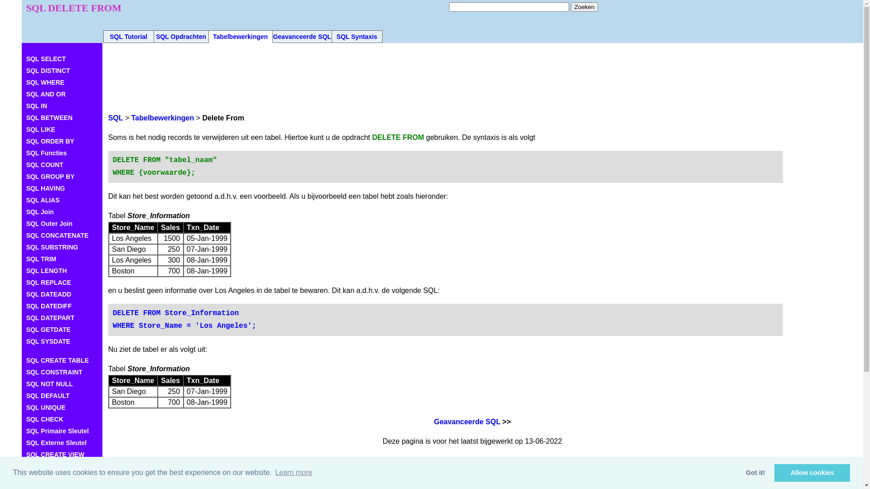  Describe the element at coordinates (62, 82) in the screenshot. I see `SQL WHERE` at that location.